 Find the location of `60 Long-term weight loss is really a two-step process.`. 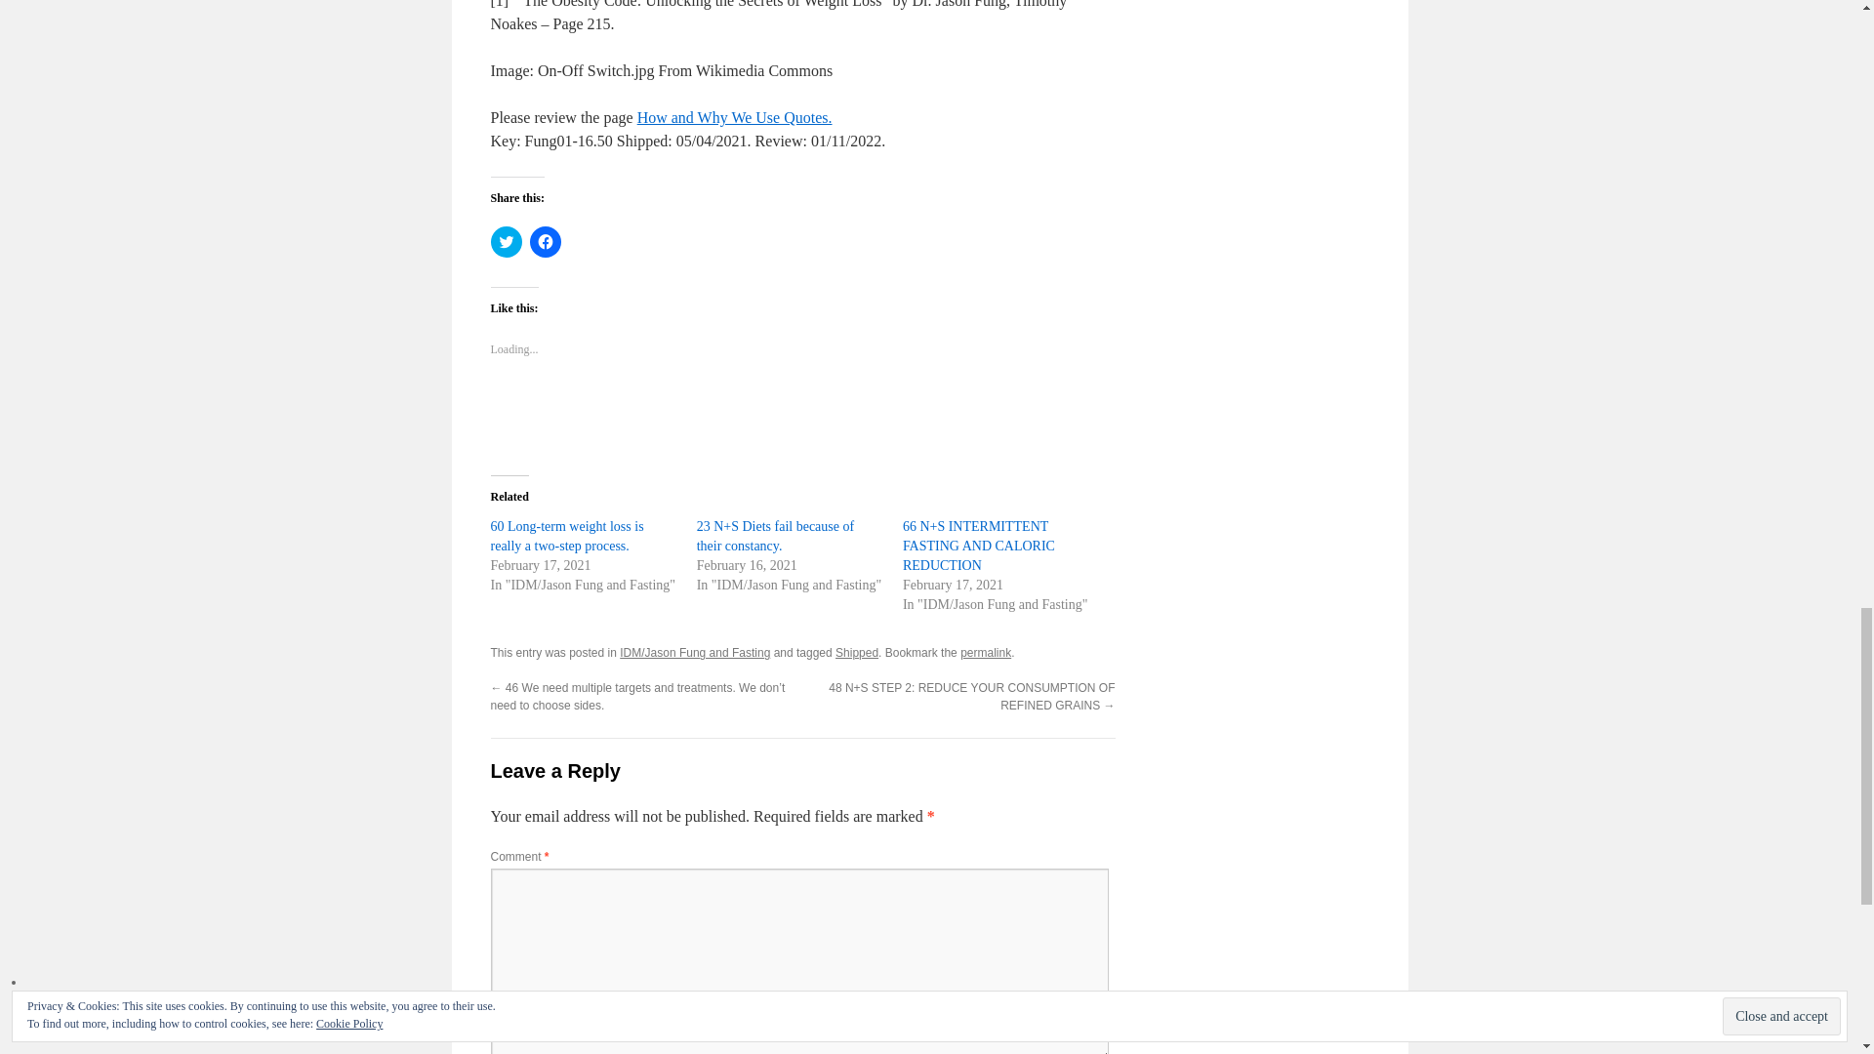

60 Long-term weight loss is really a two-step process. is located at coordinates (566, 537).